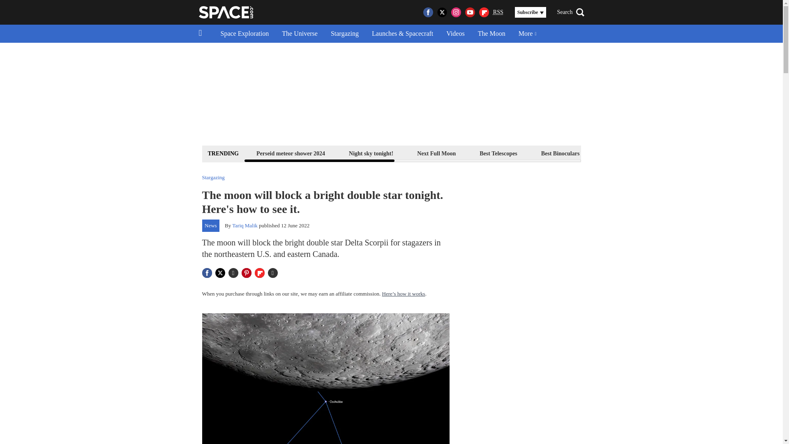 The image size is (789, 444). What do you see at coordinates (291, 153) in the screenshot?
I see `Perseid meteor shower 2024` at bounding box center [291, 153].